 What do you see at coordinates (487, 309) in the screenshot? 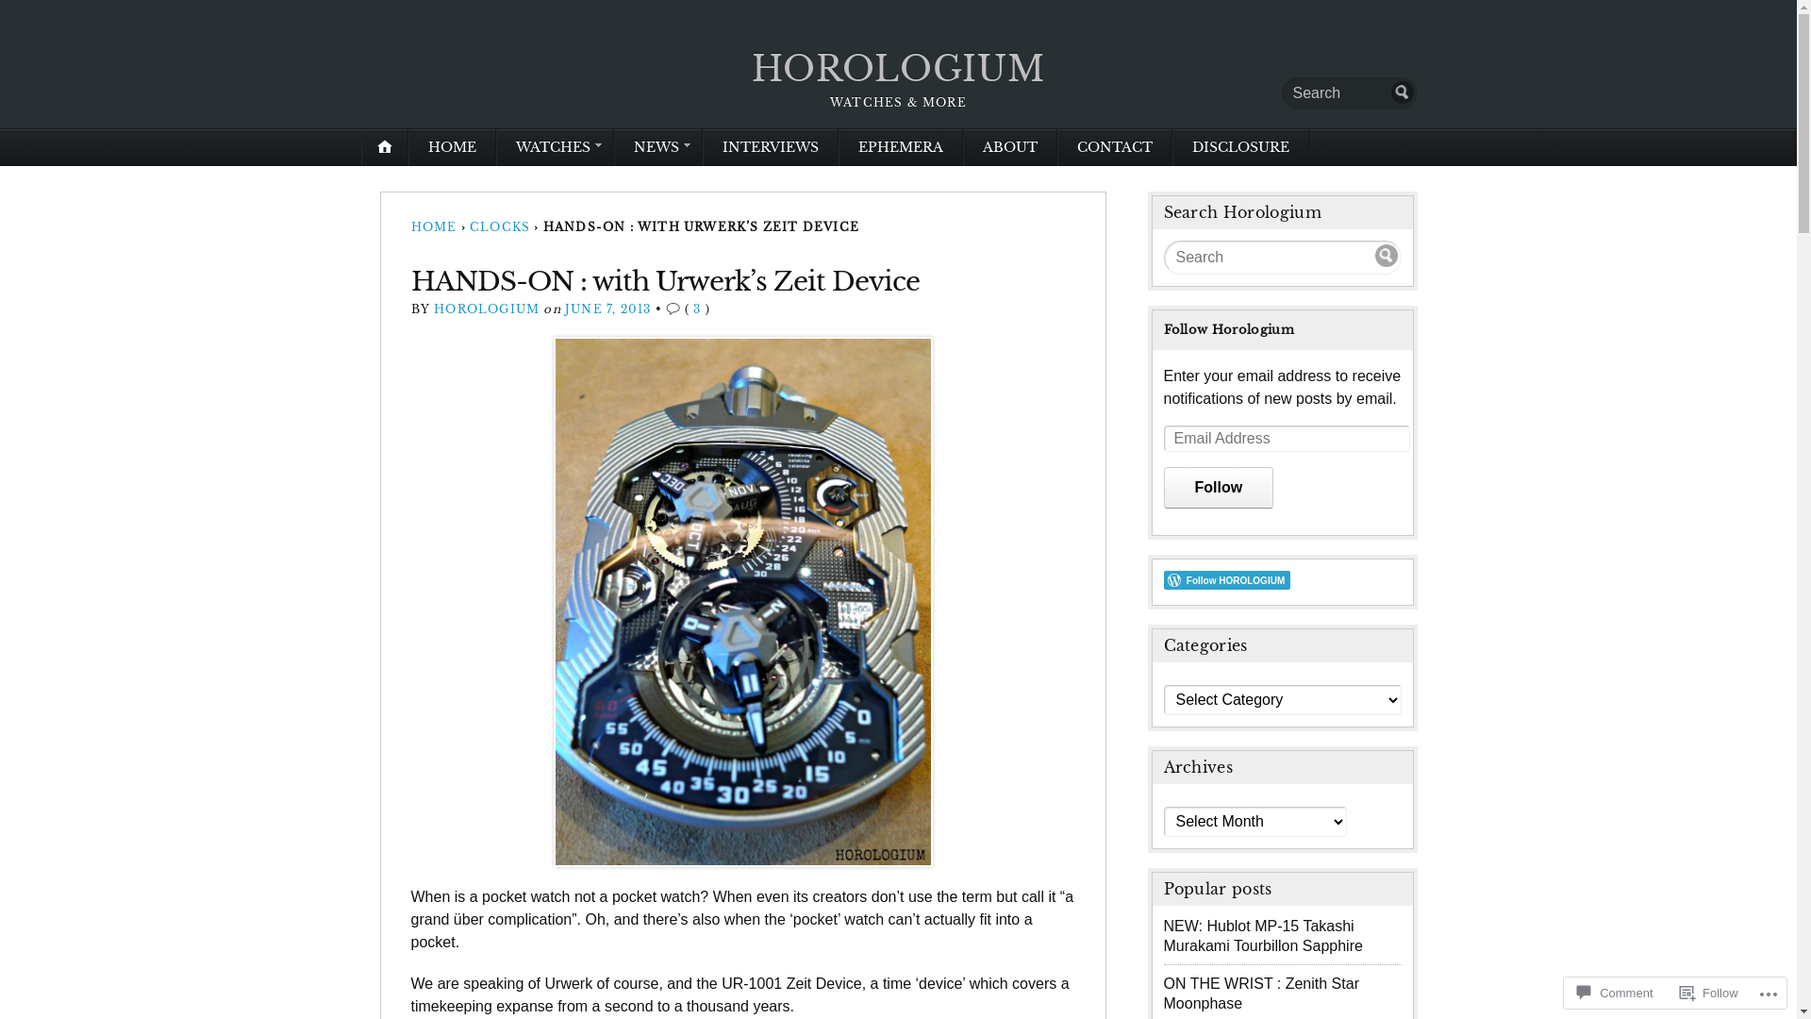
I see `HOROLOGIUM` at bounding box center [487, 309].